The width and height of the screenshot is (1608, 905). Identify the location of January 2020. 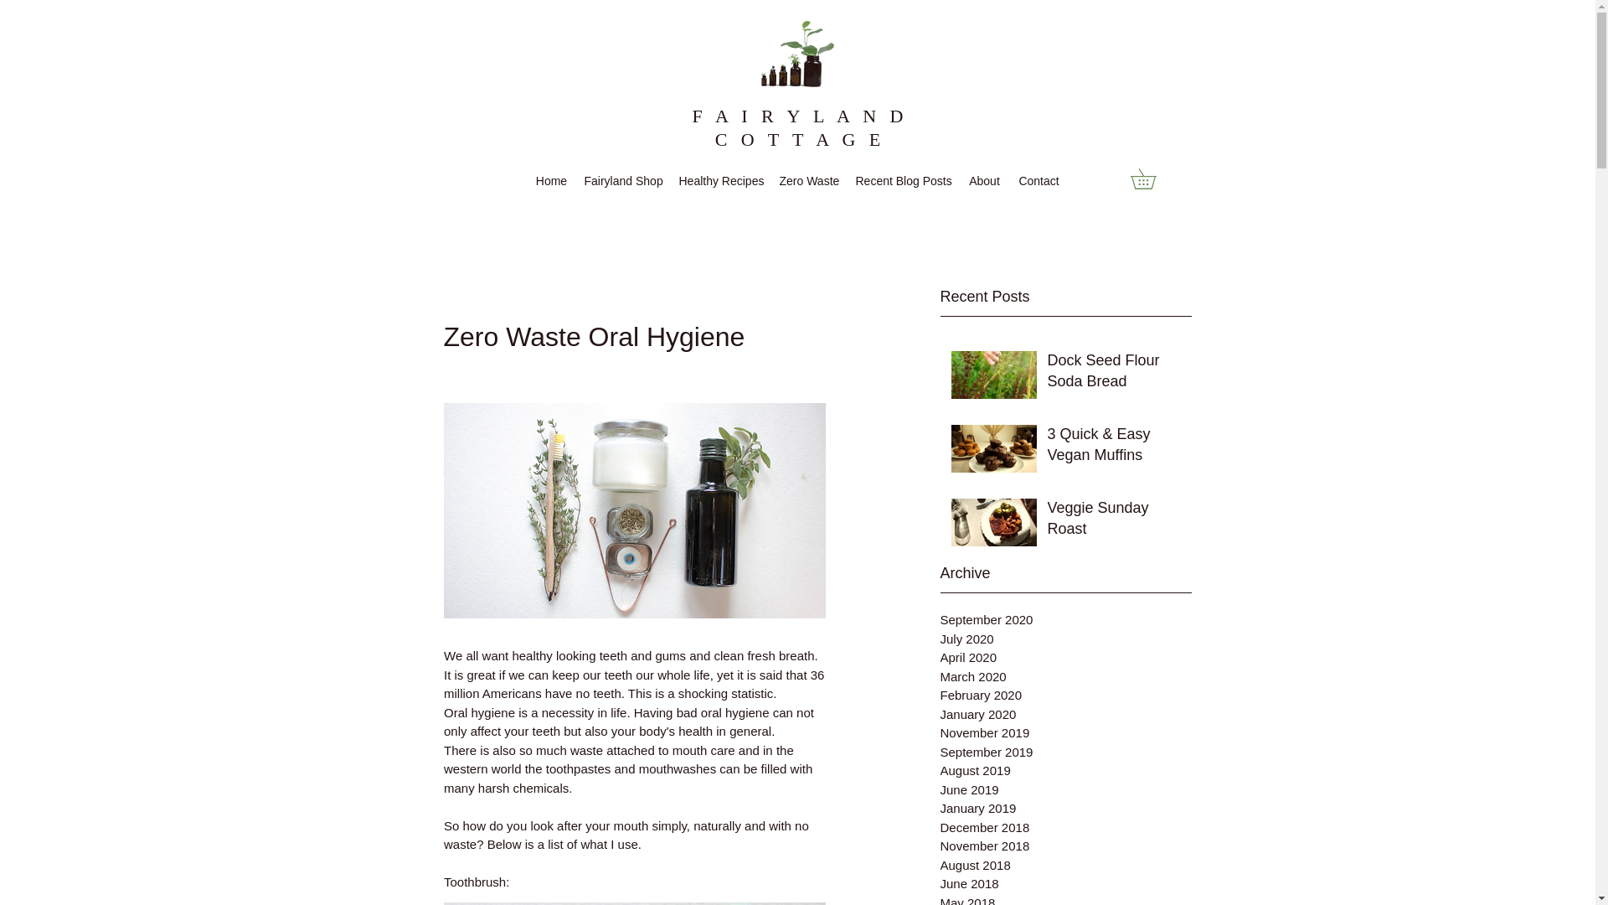
(1065, 716).